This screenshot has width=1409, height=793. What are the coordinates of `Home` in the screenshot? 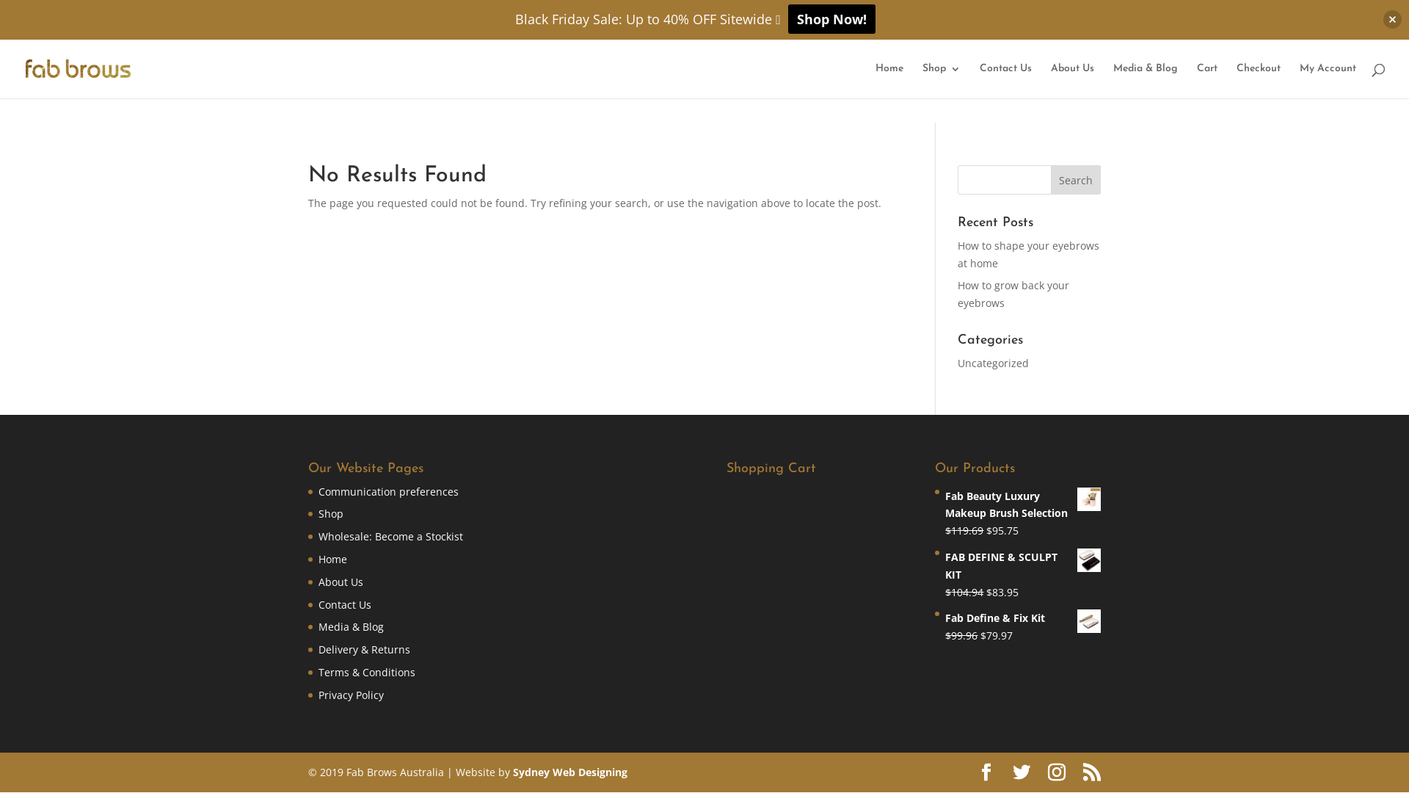 It's located at (889, 81).